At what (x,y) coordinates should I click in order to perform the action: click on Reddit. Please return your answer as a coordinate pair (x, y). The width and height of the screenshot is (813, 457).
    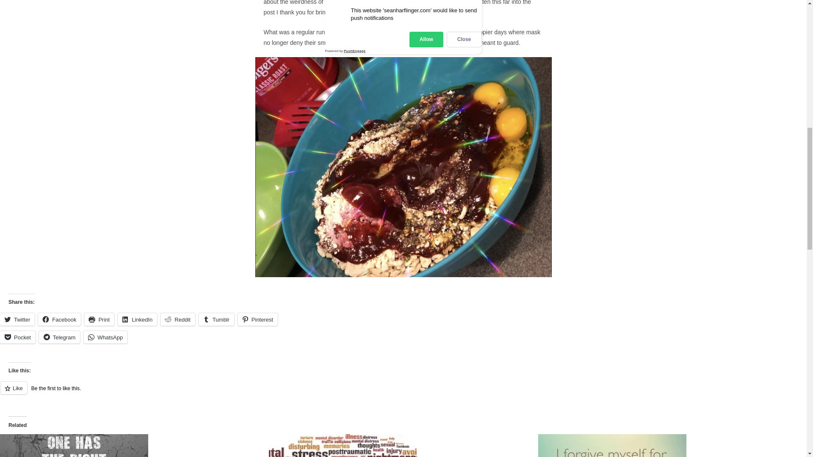
    Looking at the image, I should click on (177, 319).